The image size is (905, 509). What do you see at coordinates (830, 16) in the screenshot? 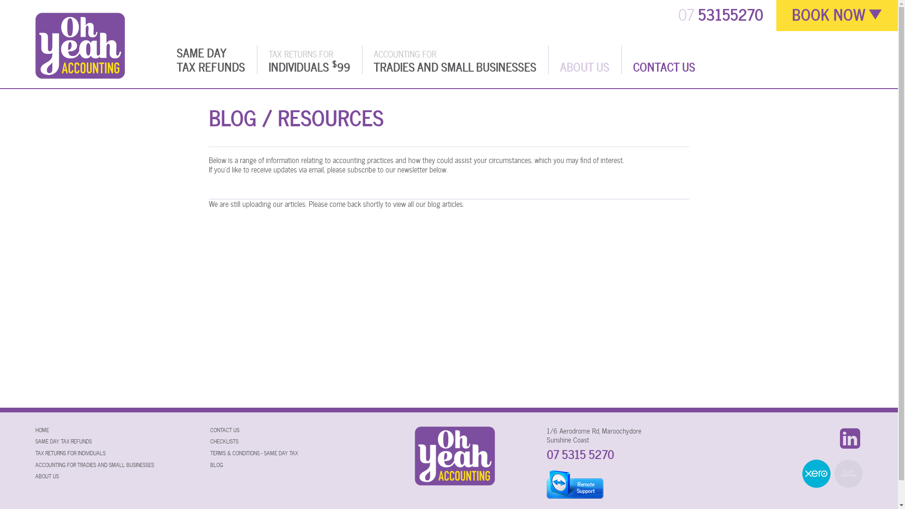
I see `BOOK NOW` at bounding box center [830, 16].